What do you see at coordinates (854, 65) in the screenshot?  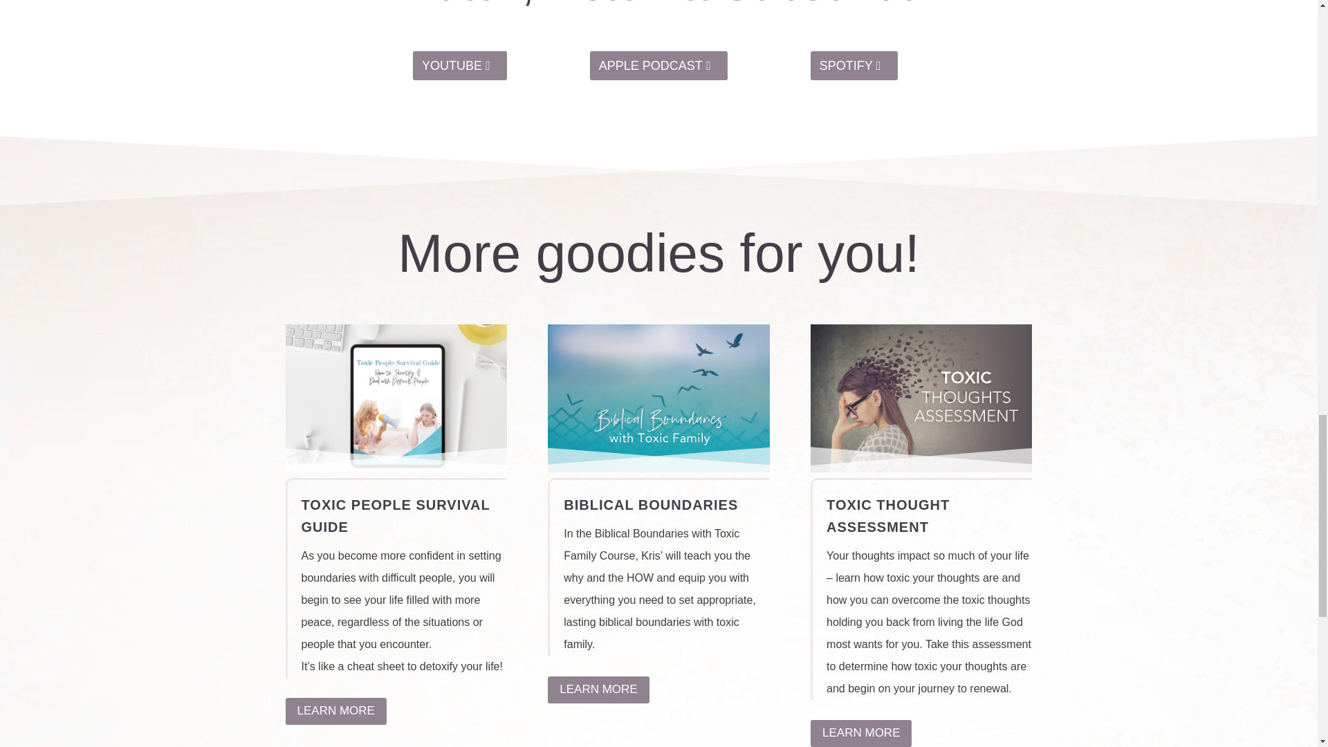 I see `SPOTIFY` at bounding box center [854, 65].